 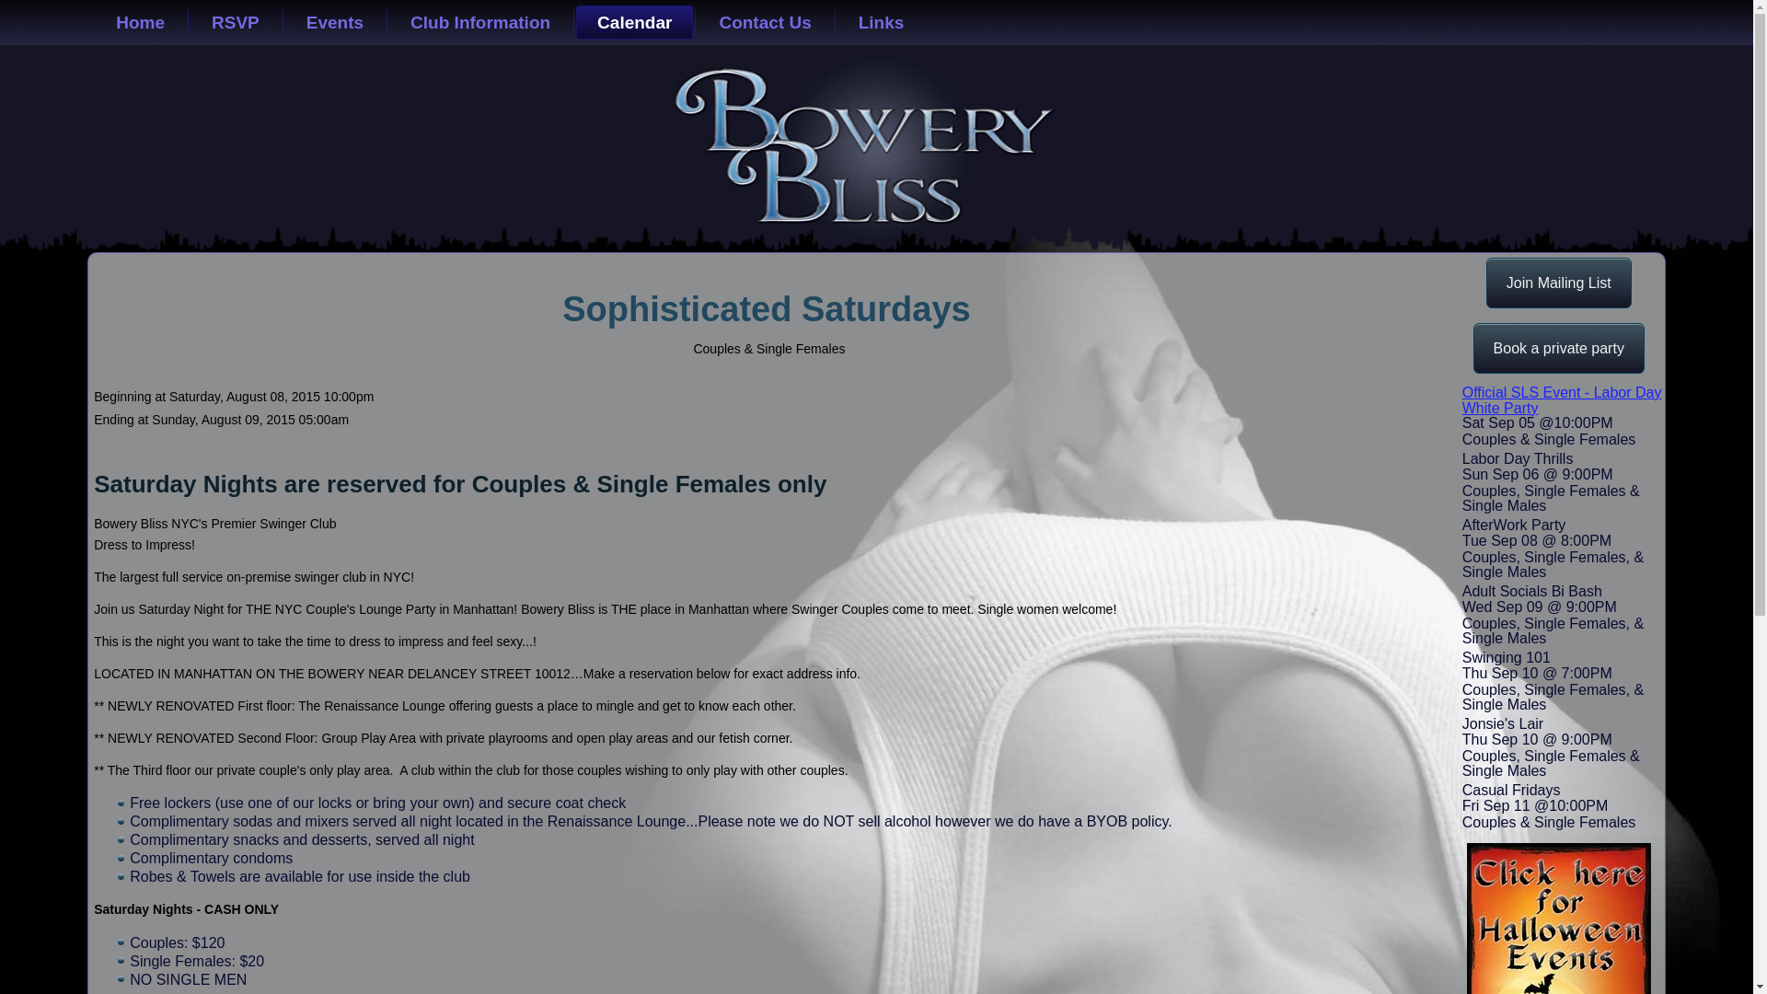 I want to click on Book a private party, so click(x=1559, y=348).